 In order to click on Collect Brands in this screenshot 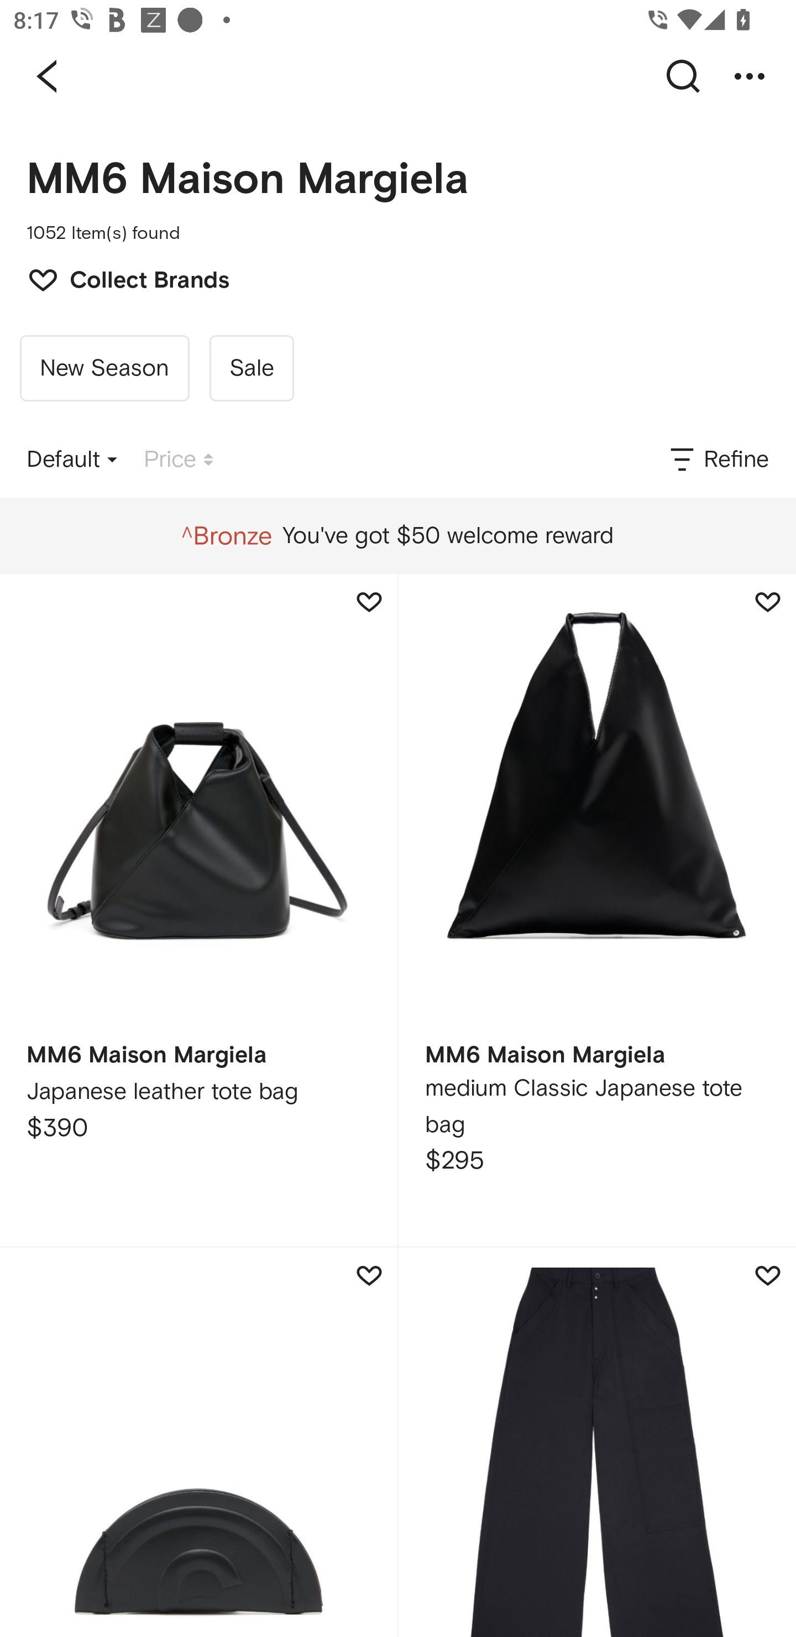, I will do `click(119, 278)`.